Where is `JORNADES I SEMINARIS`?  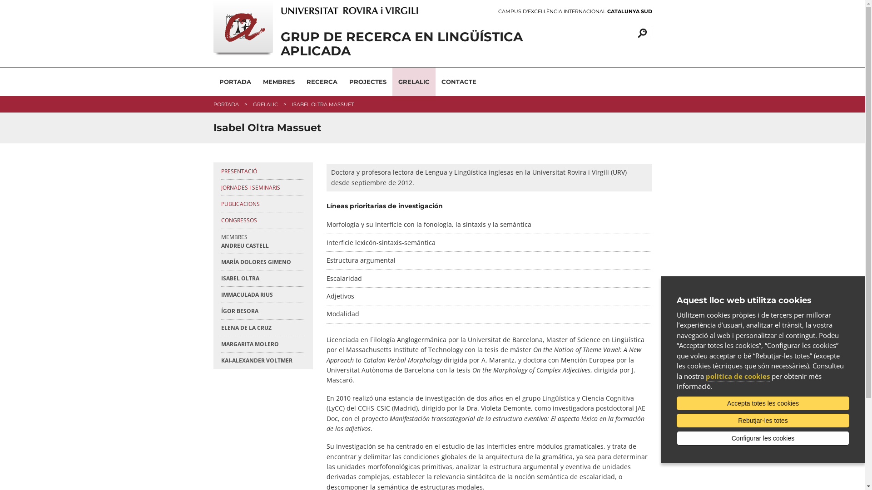
JORNADES I SEMINARIS is located at coordinates (263, 188).